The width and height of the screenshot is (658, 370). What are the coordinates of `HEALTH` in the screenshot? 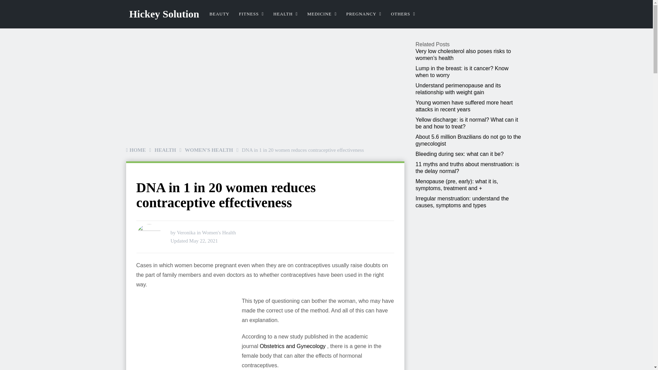 It's located at (285, 14).